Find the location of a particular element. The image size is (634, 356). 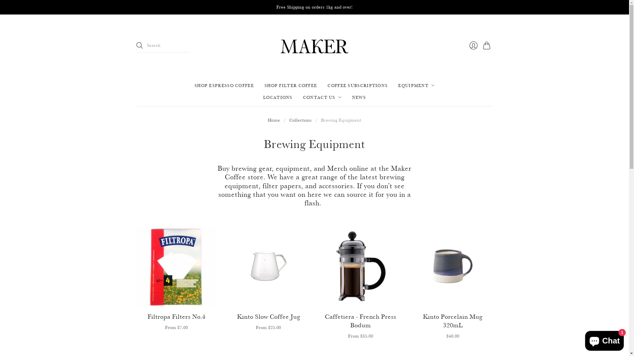

Free Shipping on orders 1kg and over! is located at coordinates (314, 7).